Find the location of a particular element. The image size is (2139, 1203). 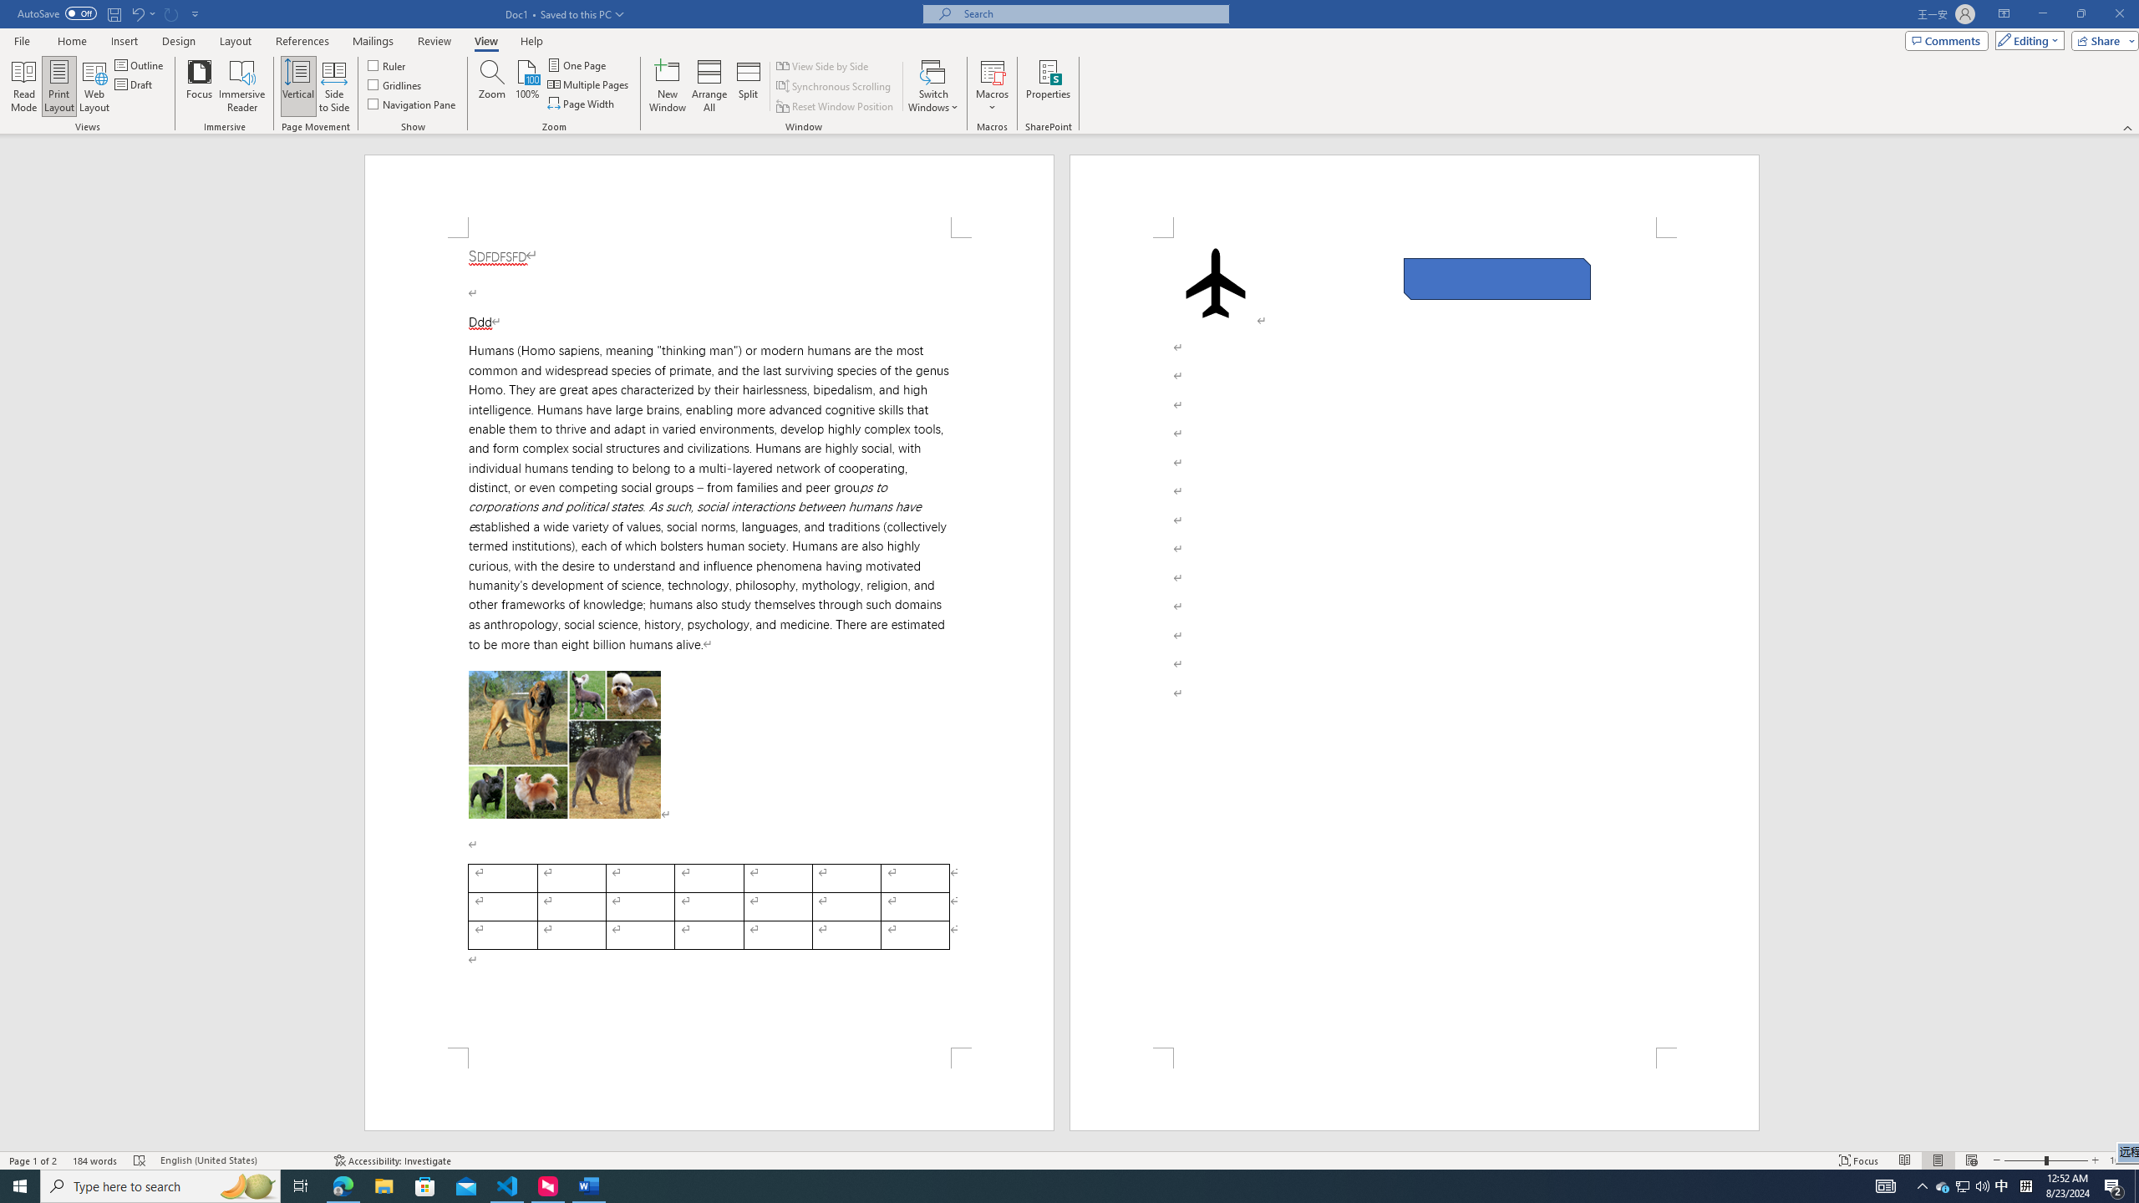

Spelling and Grammar Check Errors is located at coordinates (140, 1160).